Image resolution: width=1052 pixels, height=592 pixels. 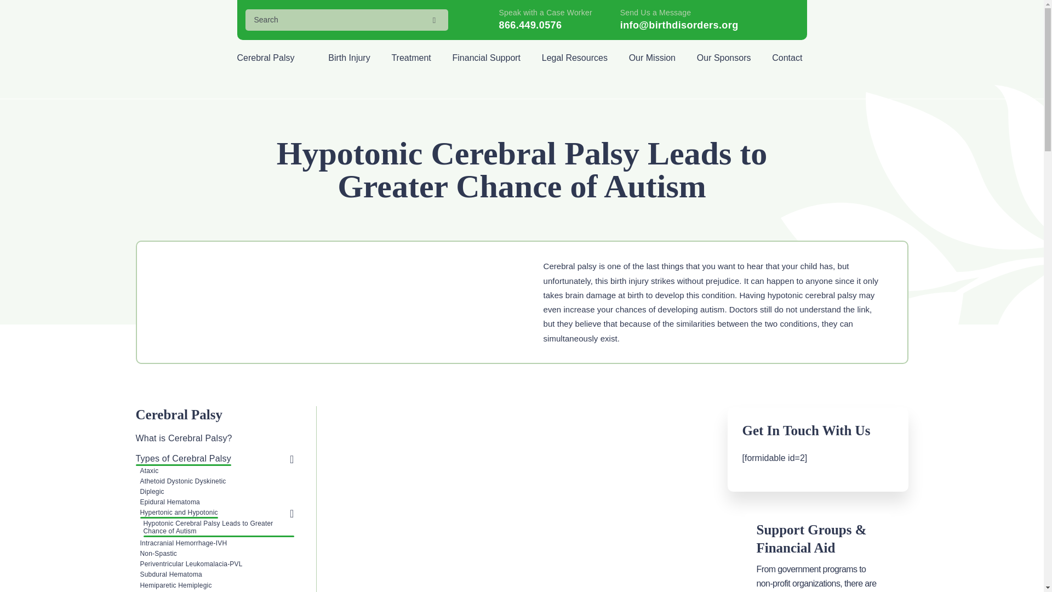 What do you see at coordinates (183, 459) in the screenshot?
I see `Types of Cerebral Palsy` at bounding box center [183, 459].